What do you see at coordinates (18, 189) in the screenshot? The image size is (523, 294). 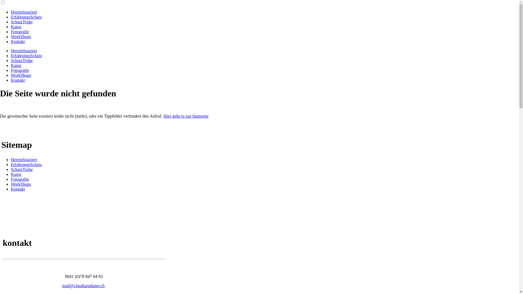 I see `Kontakt` at bounding box center [18, 189].